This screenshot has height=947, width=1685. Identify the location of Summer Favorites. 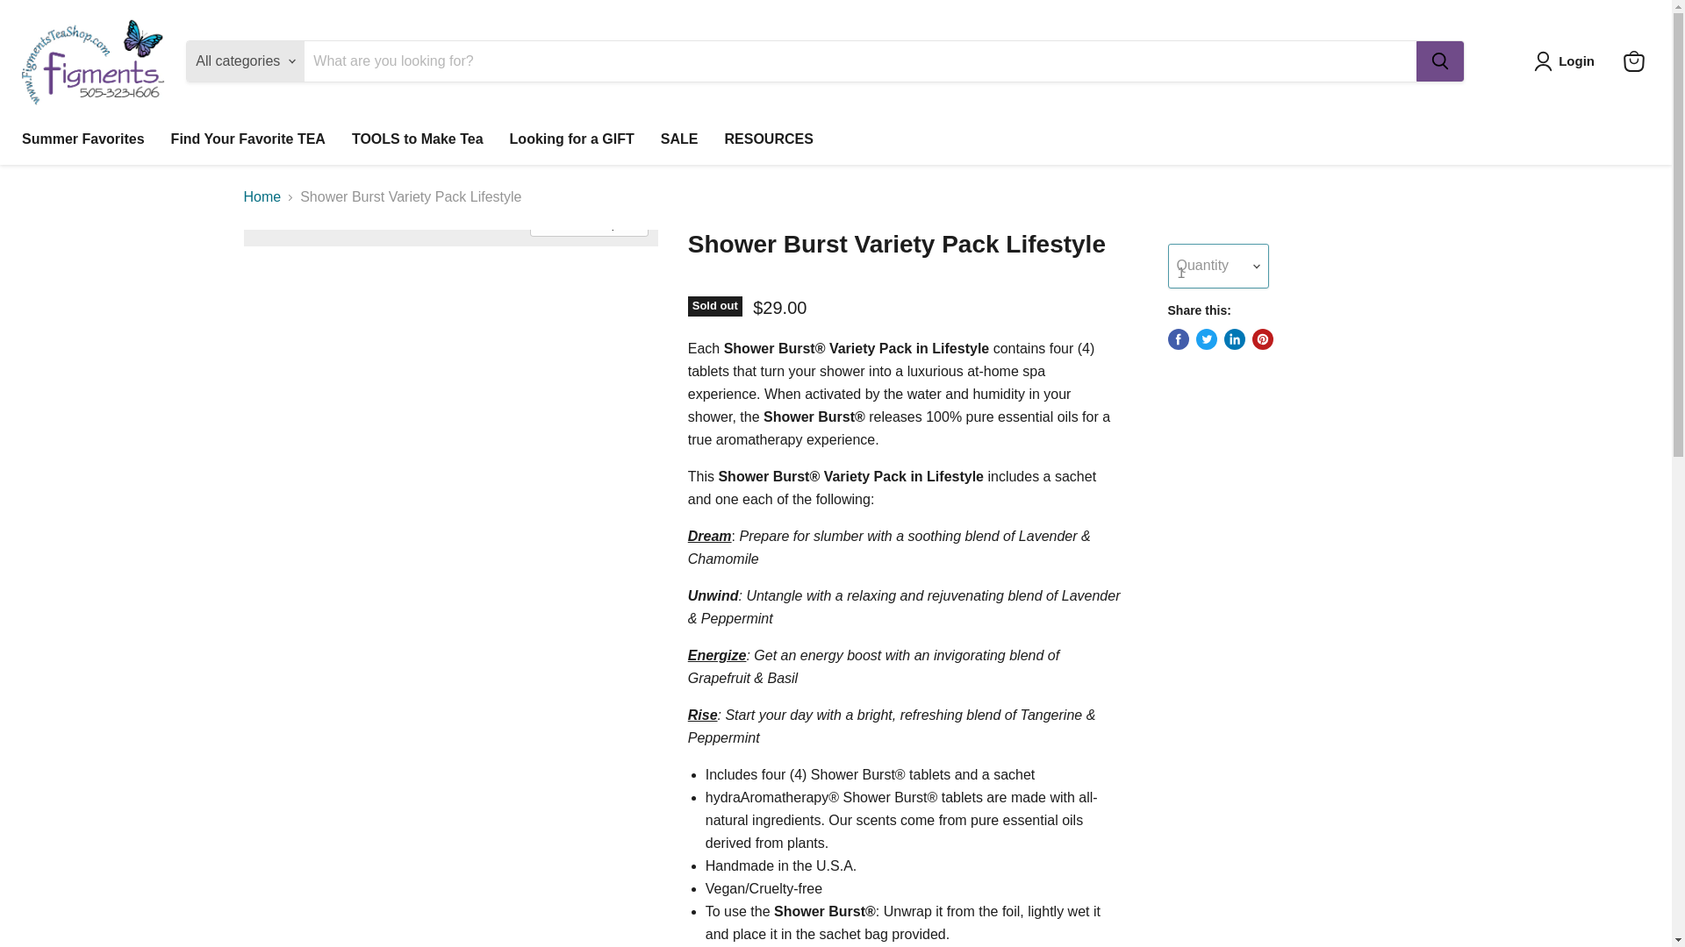
(82, 139).